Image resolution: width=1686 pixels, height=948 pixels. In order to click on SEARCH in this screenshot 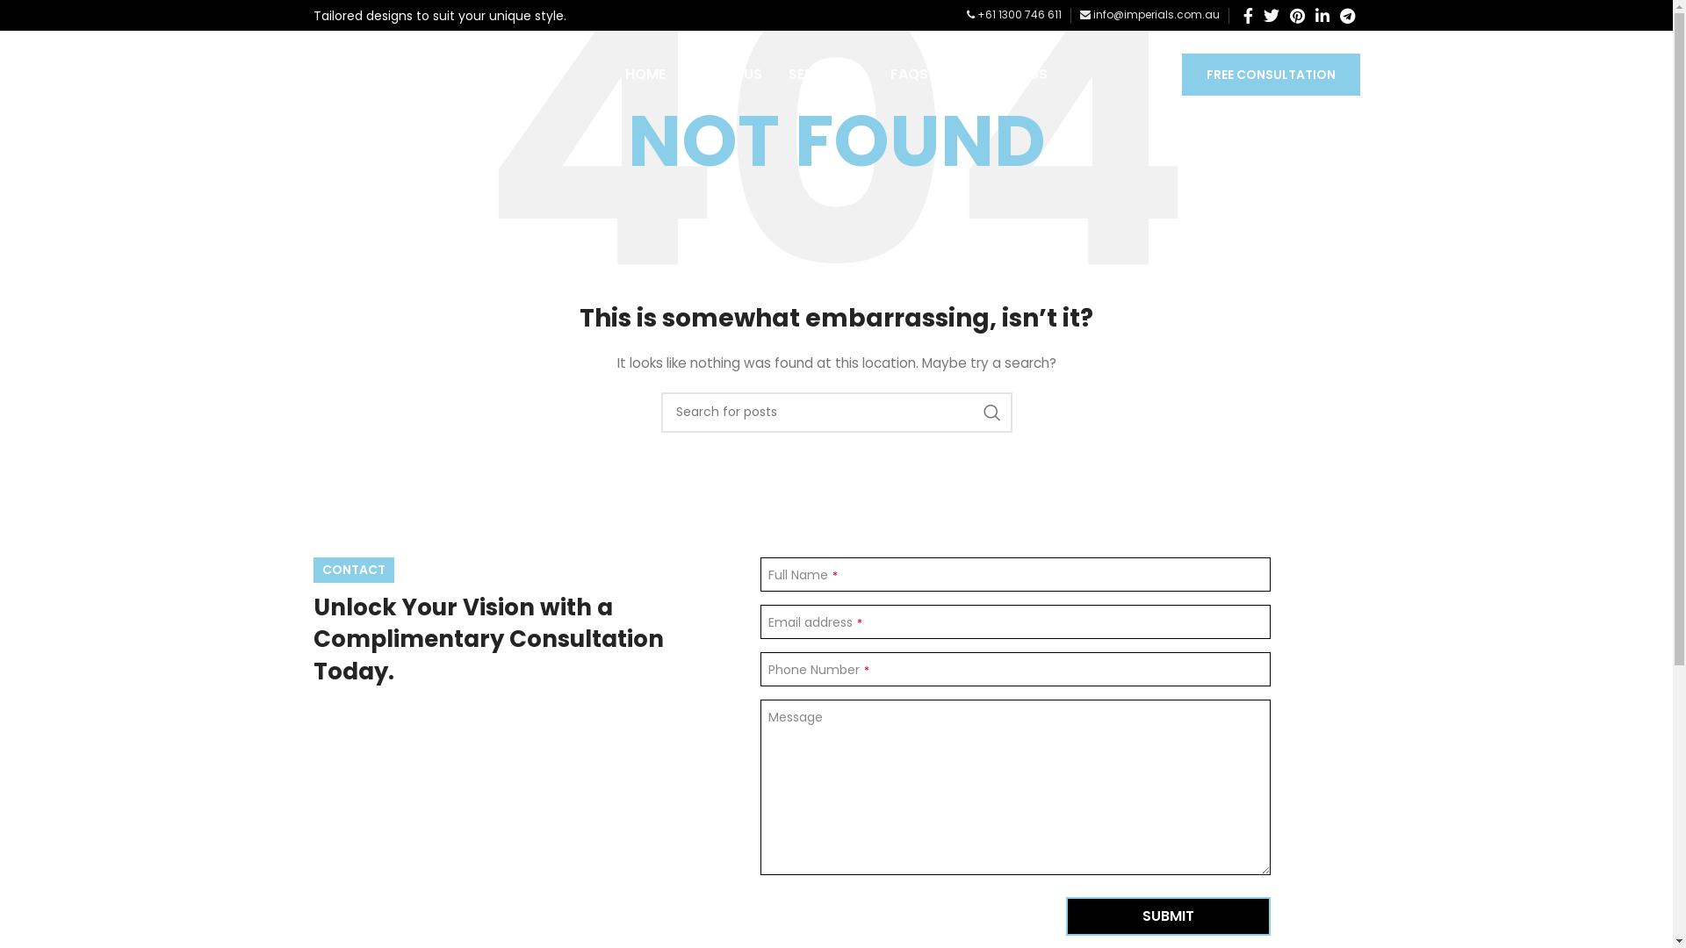, I will do `click(991, 413)`.